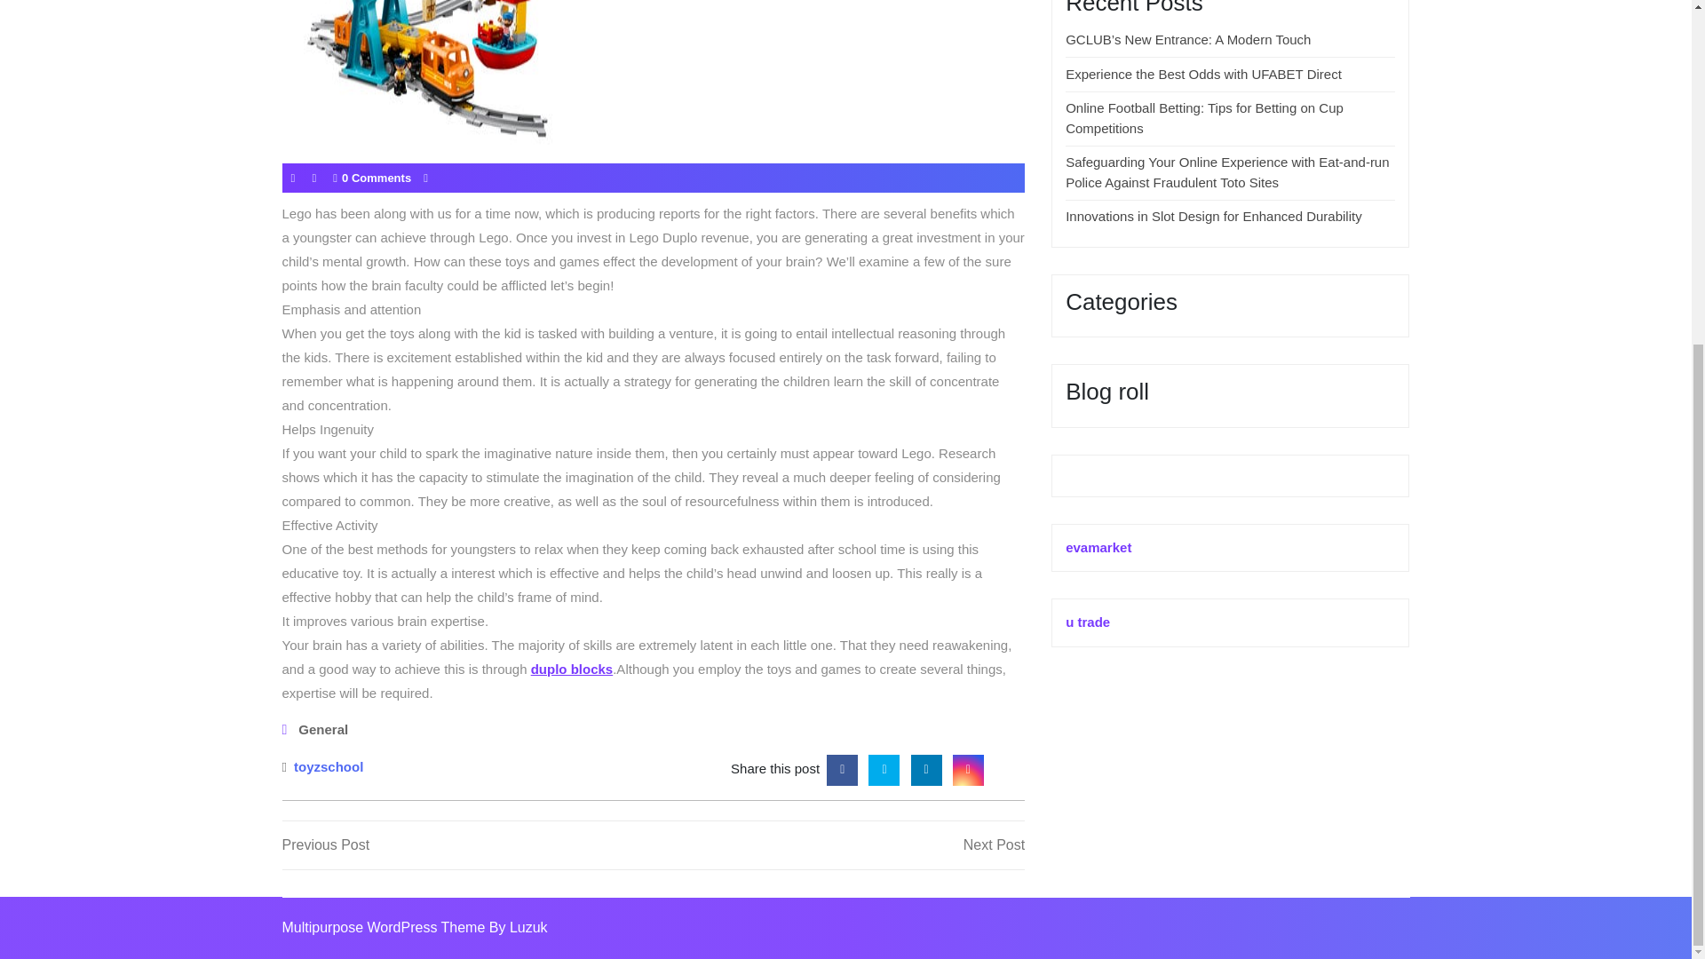  What do you see at coordinates (968, 767) in the screenshot?
I see `Instagram` at bounding box center [968, 767].